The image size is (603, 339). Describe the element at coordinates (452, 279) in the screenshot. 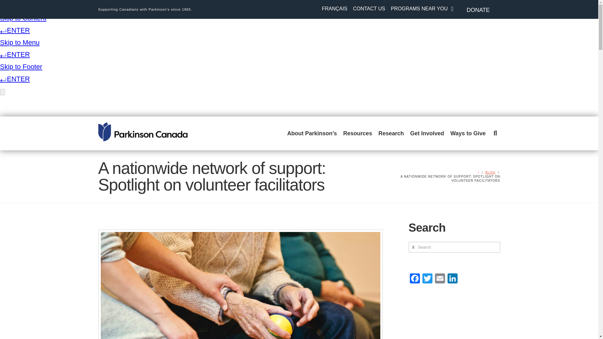

I see `LinkedIn` at that location.